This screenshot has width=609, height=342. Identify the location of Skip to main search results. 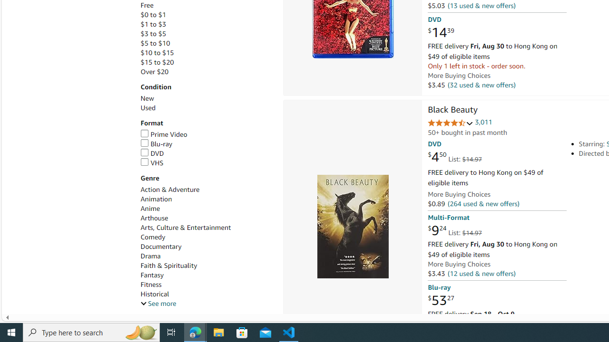
(42, 310).